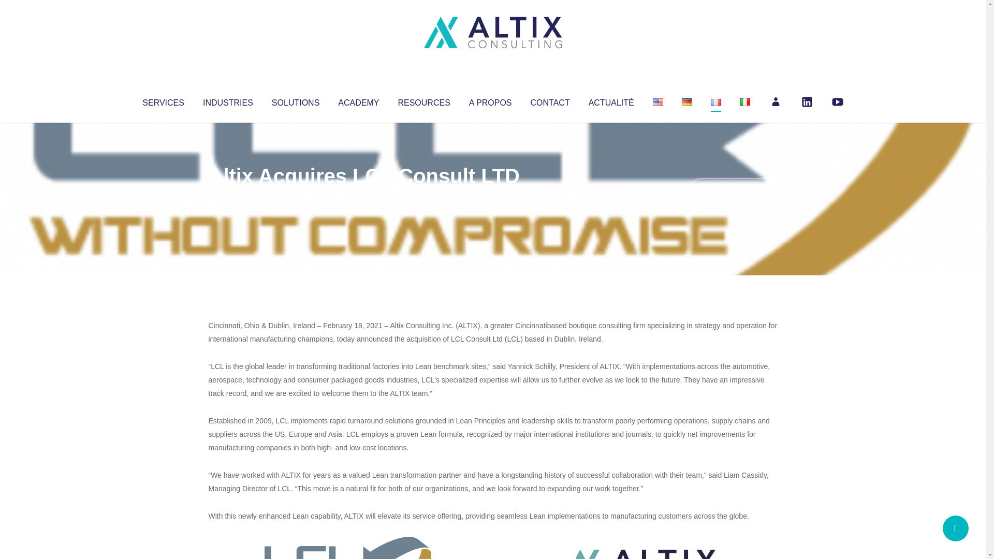  I want to click on RESOURCES, so click(423, 100).